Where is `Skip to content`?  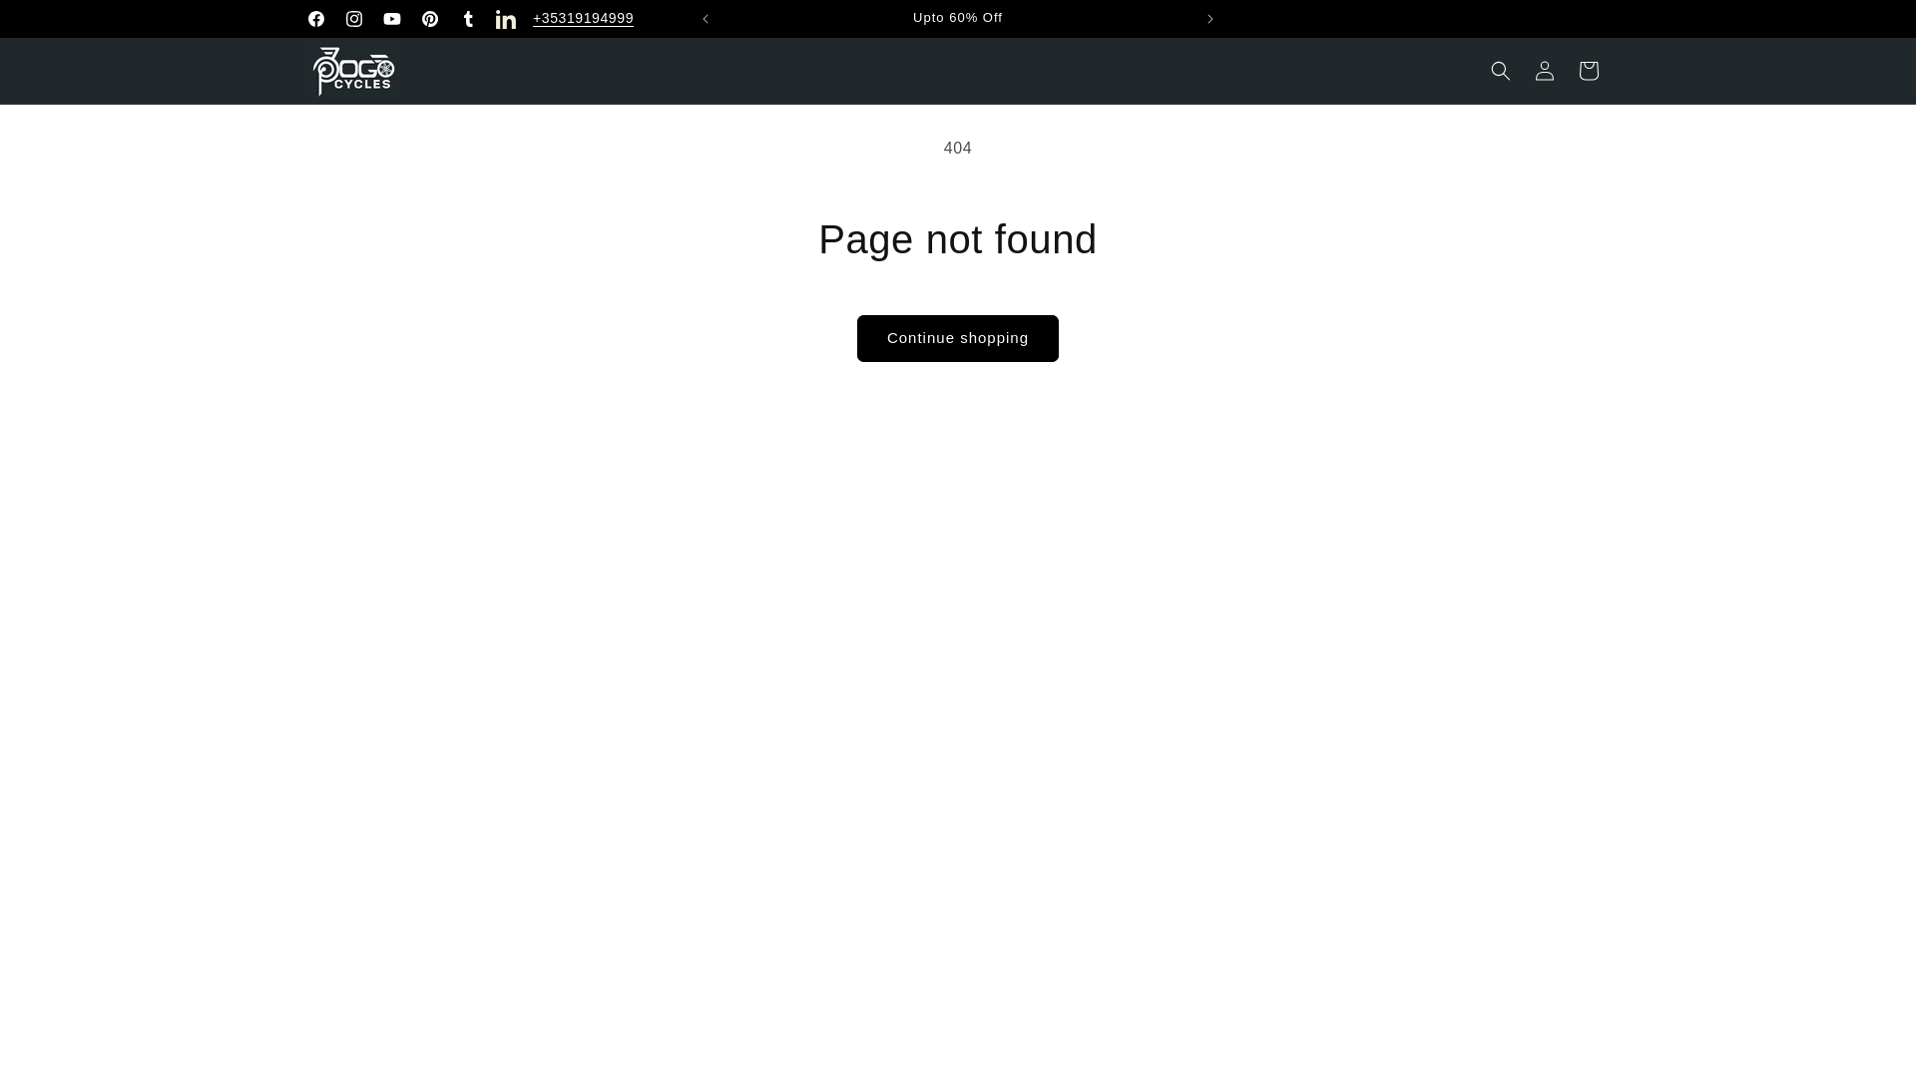 Skip to content is located at coordinates (60, 23).